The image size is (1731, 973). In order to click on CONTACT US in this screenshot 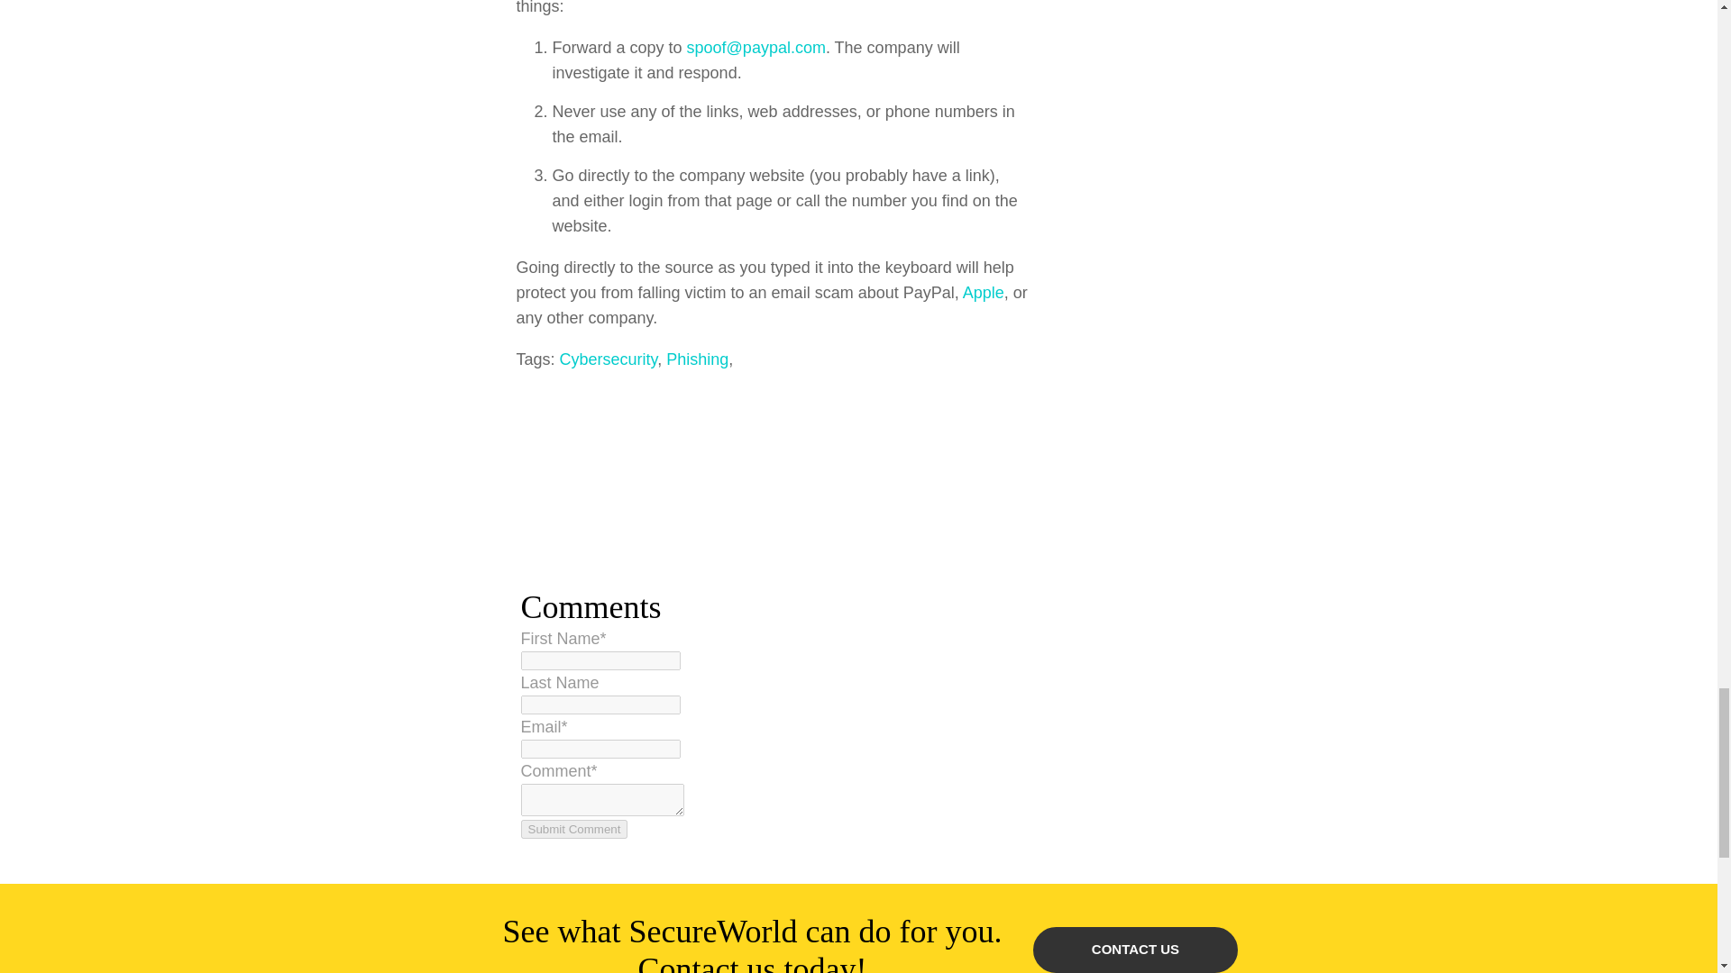, I will do `click(1135, 950)`.